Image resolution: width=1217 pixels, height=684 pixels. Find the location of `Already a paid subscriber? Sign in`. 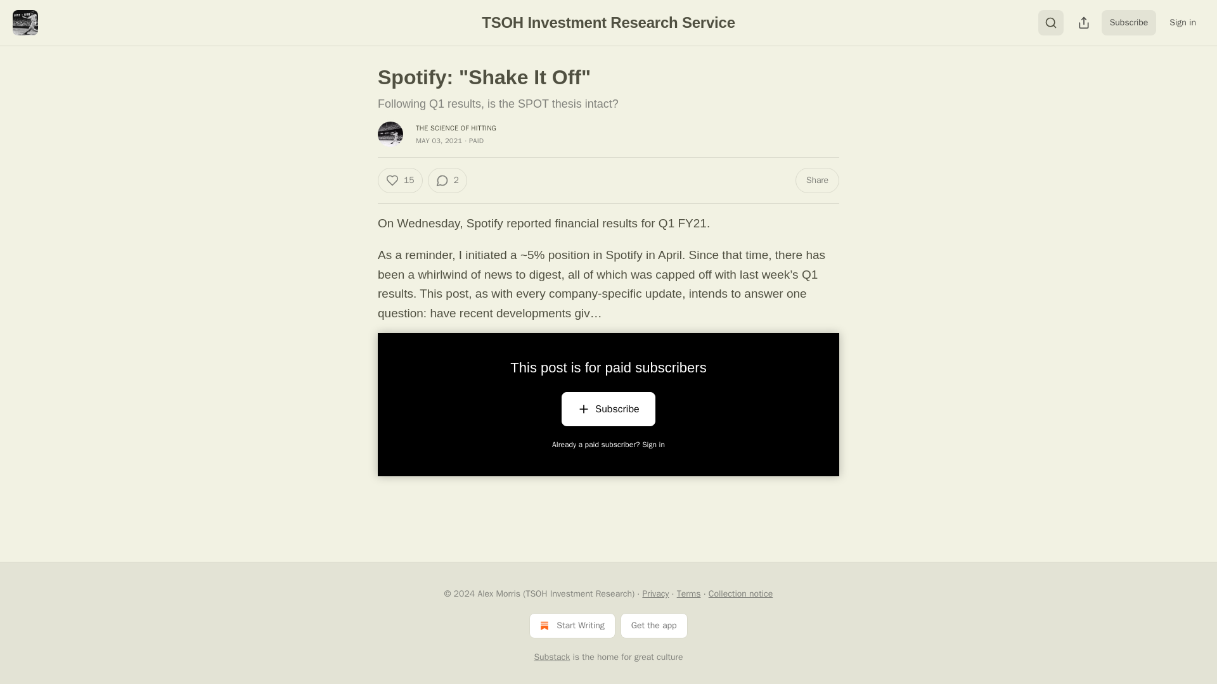

Already a paid subscriber? Sign in is located at coordinates (608, 445).